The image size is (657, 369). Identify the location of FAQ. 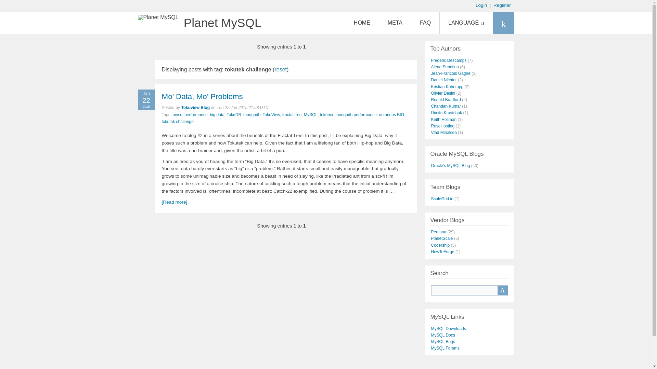
(425, 23).